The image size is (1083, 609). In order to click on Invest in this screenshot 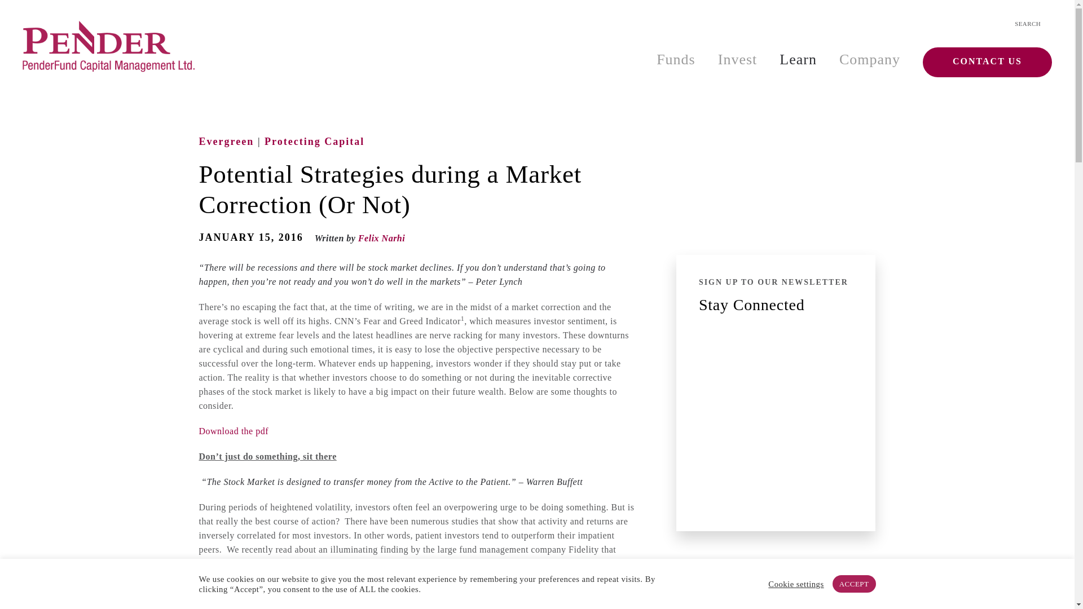, I will do `click(738, 59)`.